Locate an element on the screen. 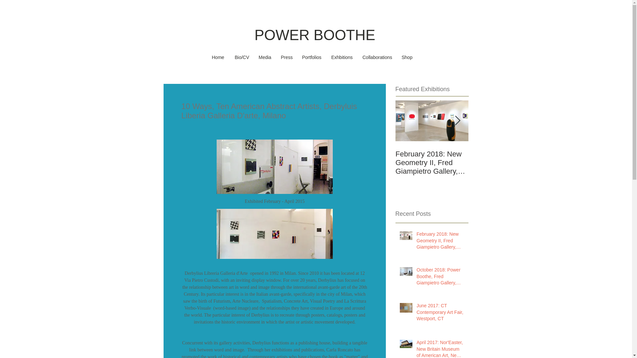 The width and height of the screenshot is (637, 358). Home is located at coordinates (218, 58).